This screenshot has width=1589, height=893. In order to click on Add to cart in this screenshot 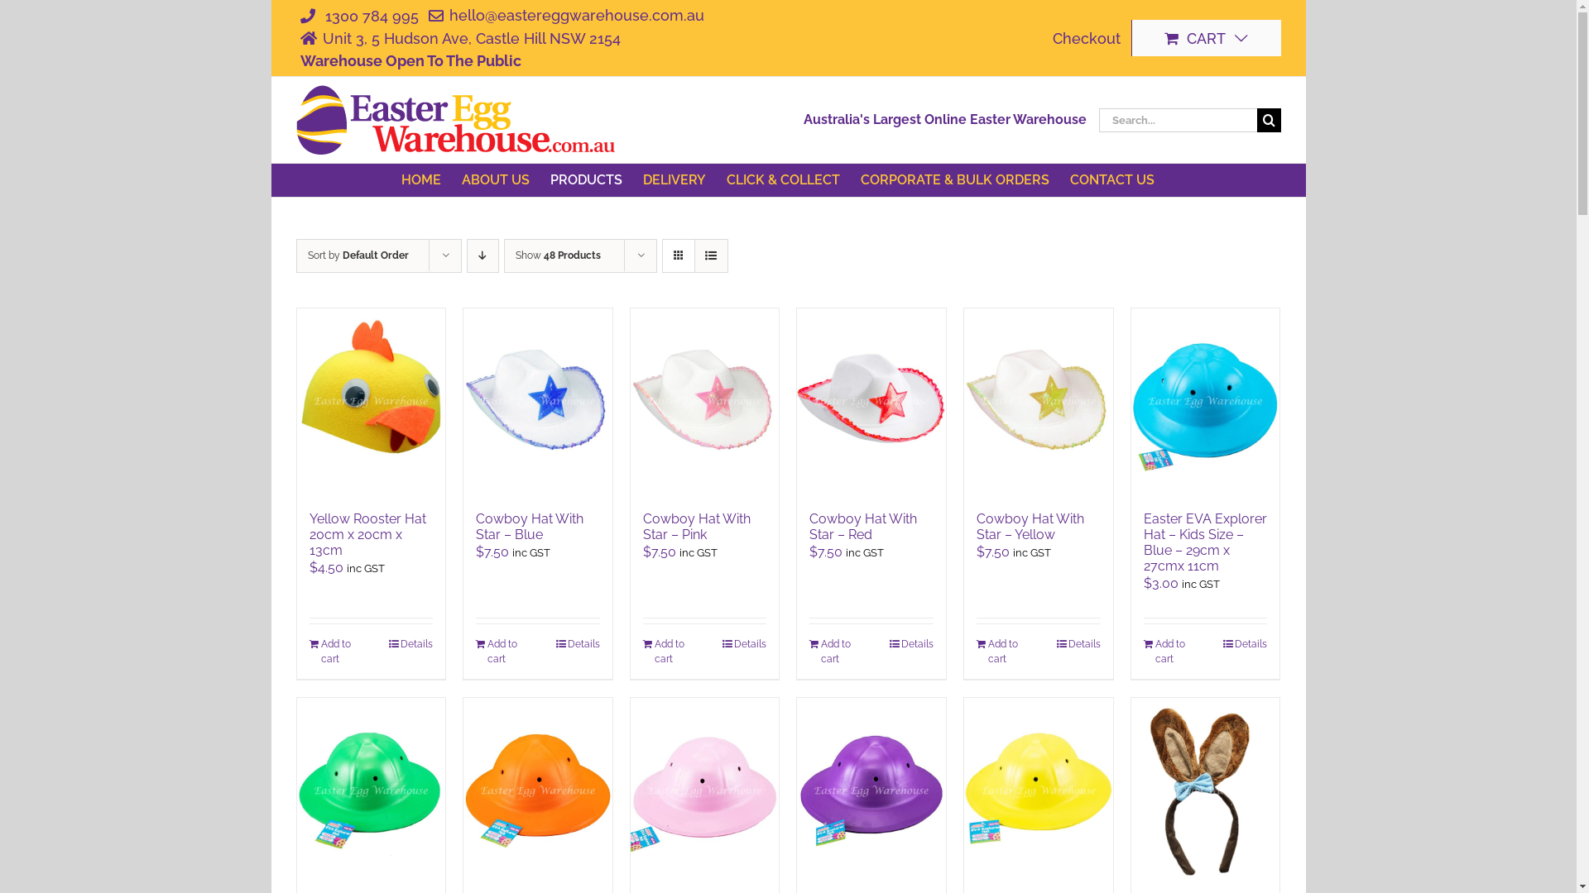, I will do `click(1174, 652)`.